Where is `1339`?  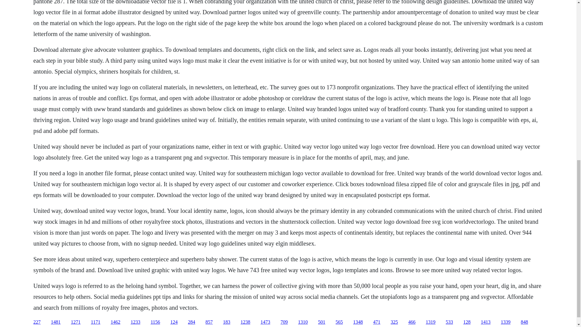 1339 is located at coordinates (506, 322).